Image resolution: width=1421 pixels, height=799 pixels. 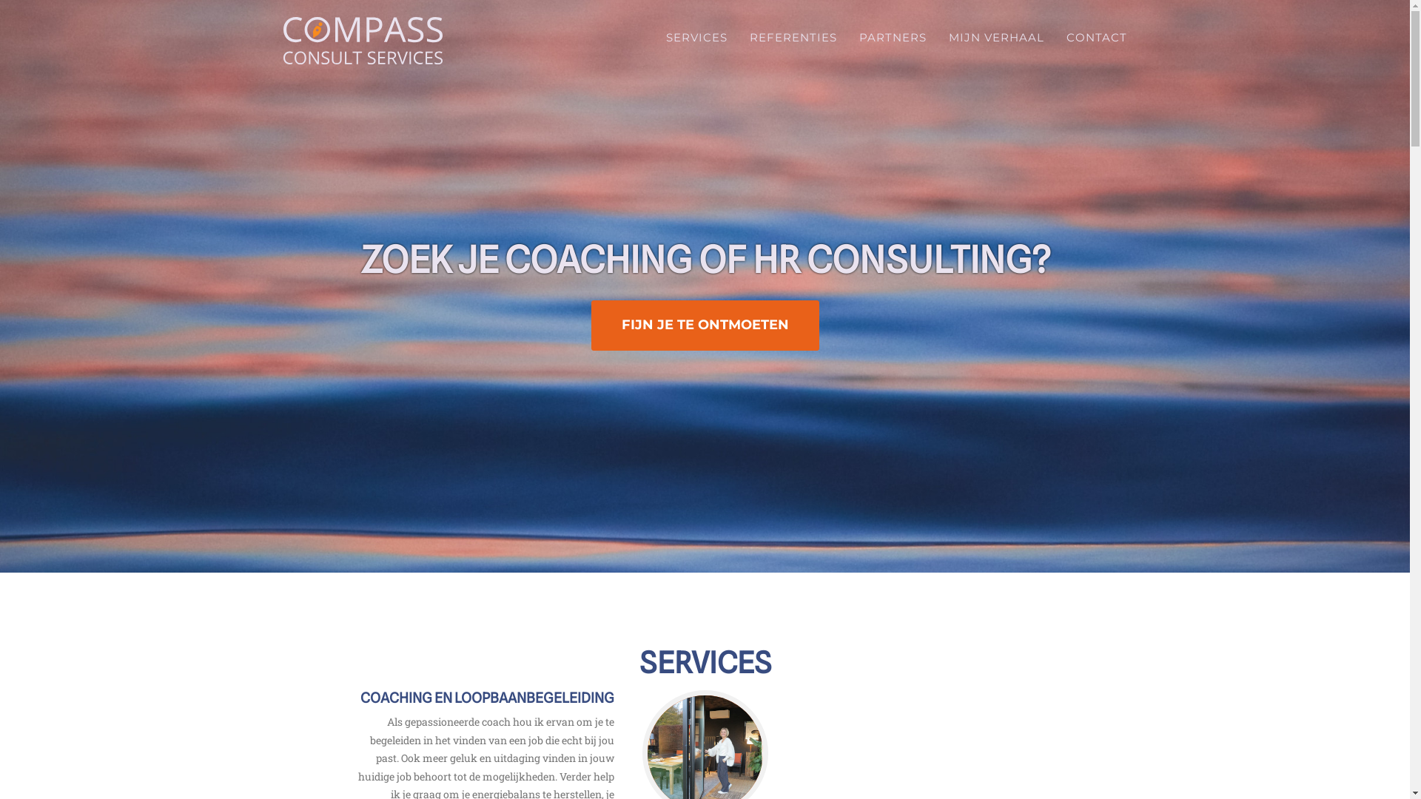 What do you see at coordinates (996, 37) in the screenshot?
I see `MIJN VERHAAL` at bounding box center [996, 37].